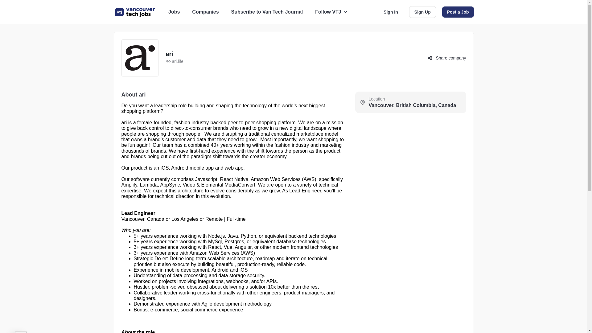 Image resolution: width=592 pixels, height=333 pixels. Describe the element at coordinates (174, 12) in the screenshot. I see `Jobs` at that location.